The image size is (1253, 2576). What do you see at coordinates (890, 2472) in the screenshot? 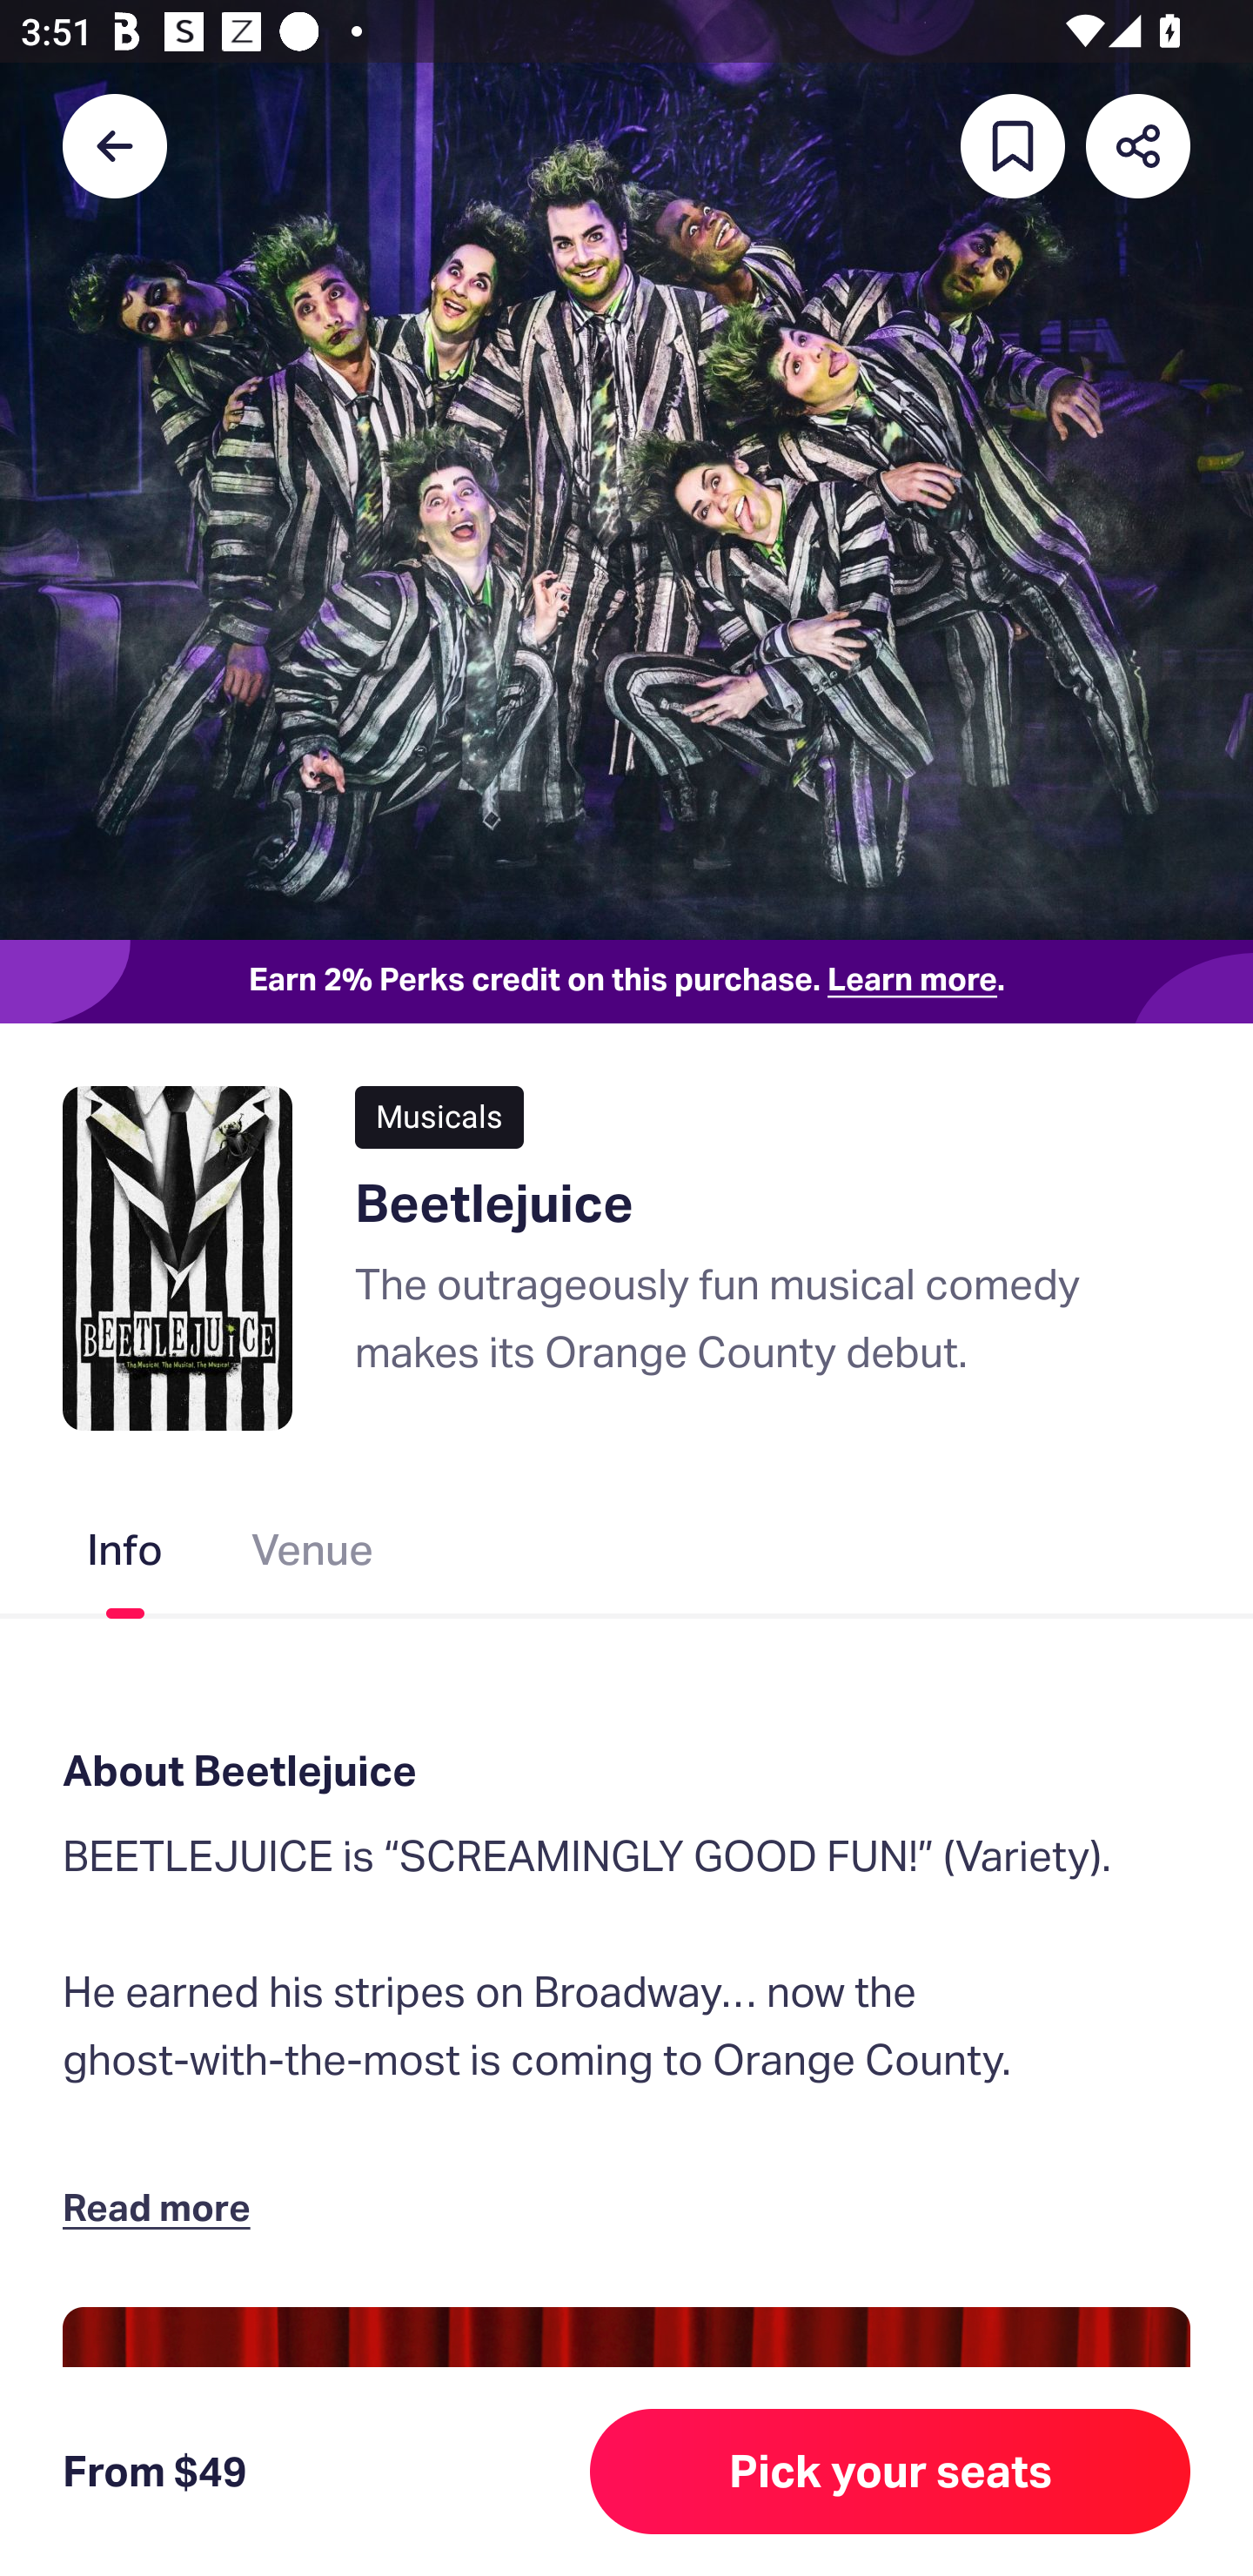
I see `Pick your seats` at bounding box center [890, 2472].